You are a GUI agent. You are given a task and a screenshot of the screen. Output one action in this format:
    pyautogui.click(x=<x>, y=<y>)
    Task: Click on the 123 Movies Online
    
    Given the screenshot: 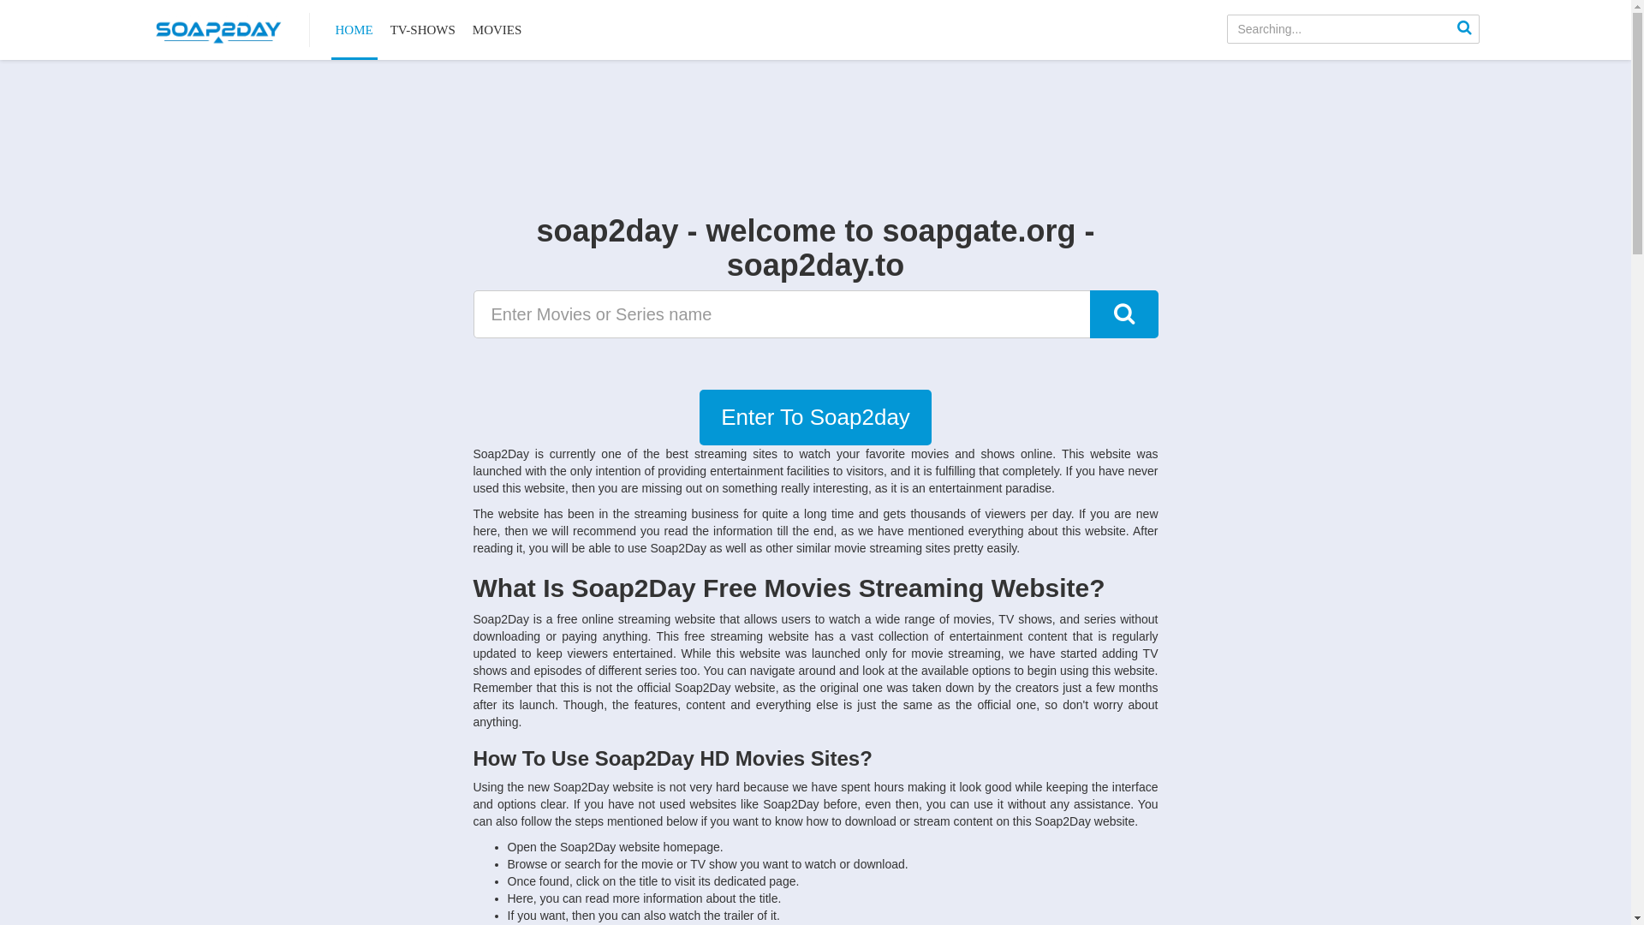 What is the action you would take?
    pyautogui.click(x=218, y=30)
    